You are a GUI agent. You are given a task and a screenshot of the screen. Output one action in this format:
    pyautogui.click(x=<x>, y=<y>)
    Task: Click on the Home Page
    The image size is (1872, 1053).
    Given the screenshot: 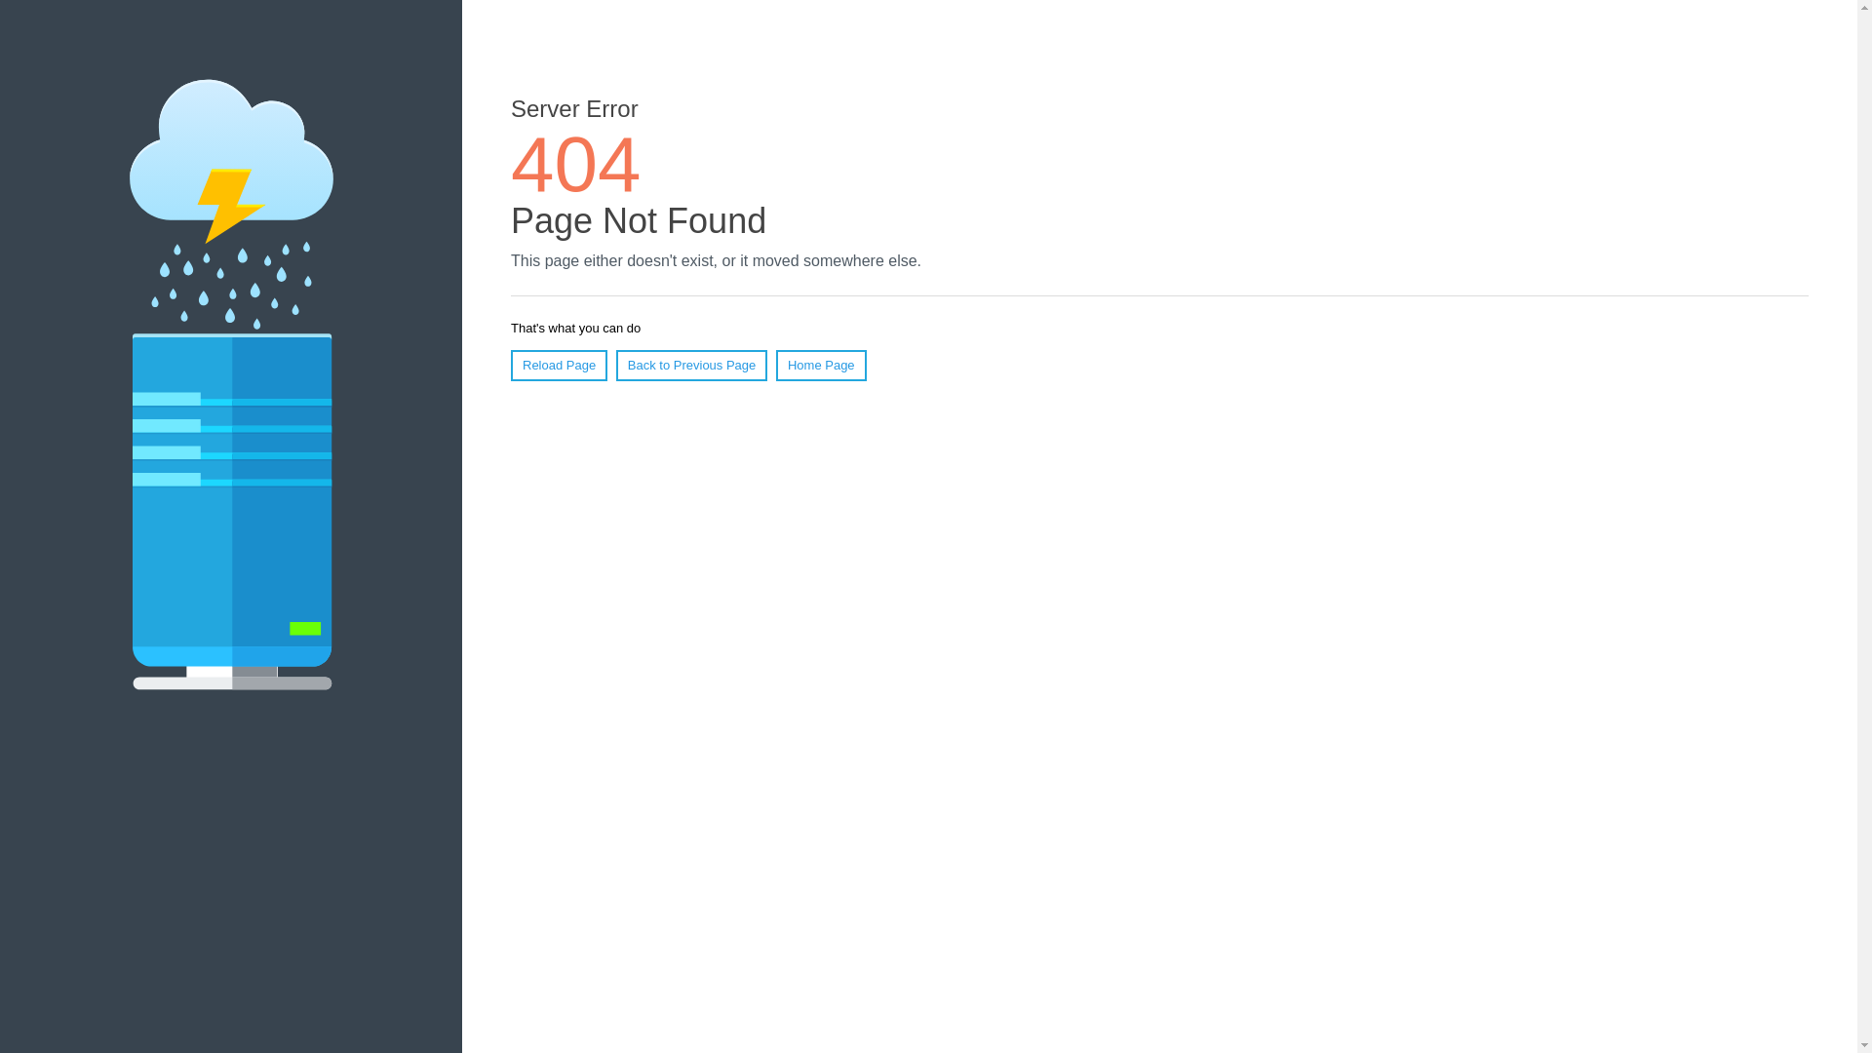 What is the action you would take?
    pyautogui.click(x=821, y=366)
    